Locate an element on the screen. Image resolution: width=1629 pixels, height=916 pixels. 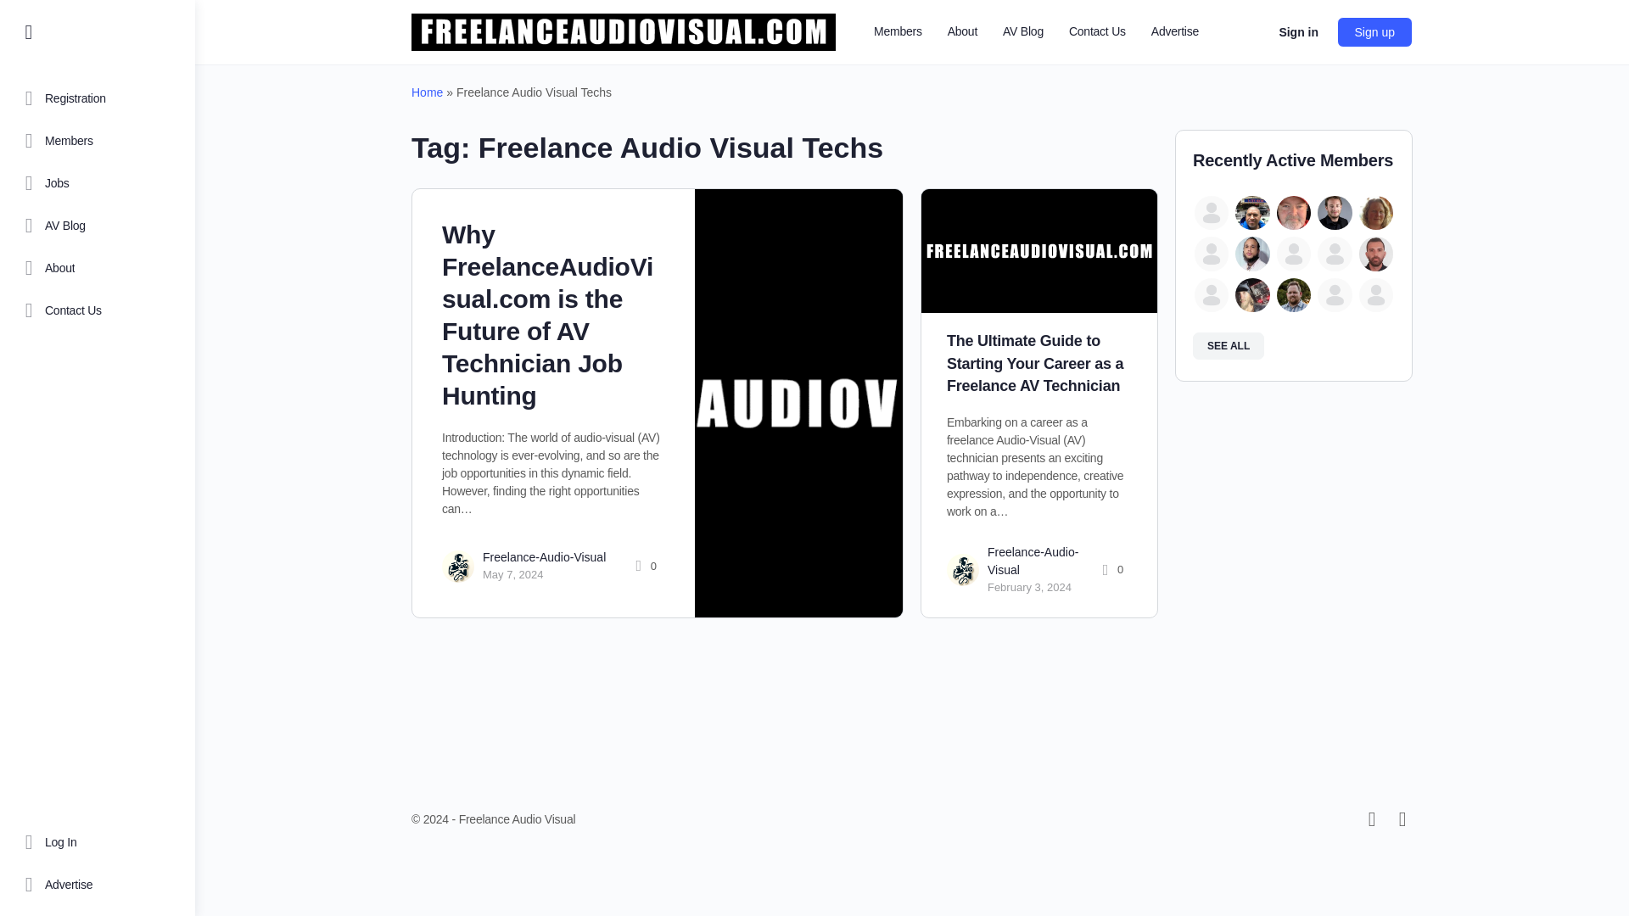
Members is located at coordinates (898, 32).